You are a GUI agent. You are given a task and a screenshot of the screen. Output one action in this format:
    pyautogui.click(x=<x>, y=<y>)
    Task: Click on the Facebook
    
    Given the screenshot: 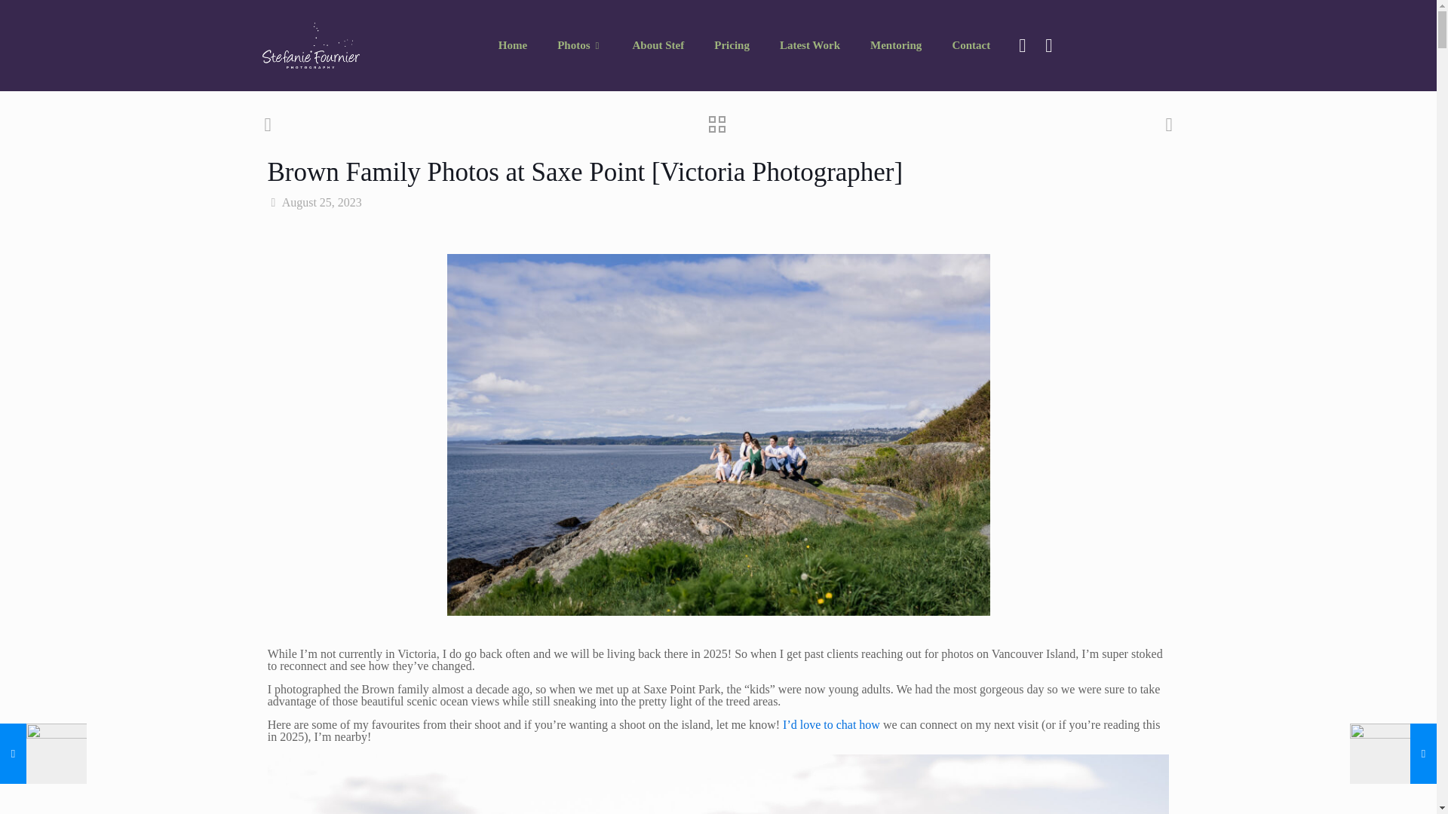 What is the action you would take?
    pyautogui.click(x=1021, y=45)
    